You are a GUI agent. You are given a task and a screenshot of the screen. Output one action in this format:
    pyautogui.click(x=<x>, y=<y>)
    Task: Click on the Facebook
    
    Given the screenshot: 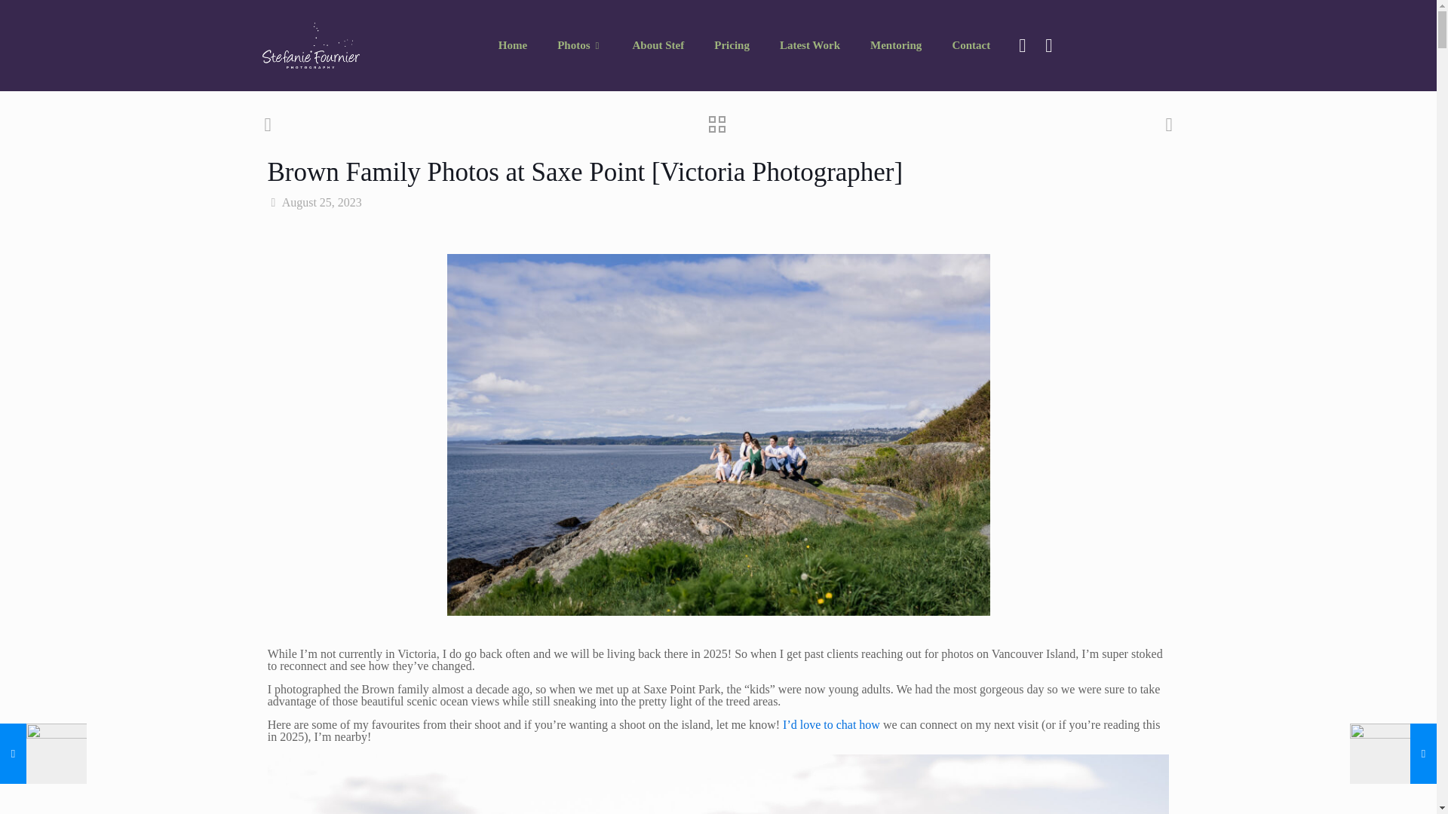 What is the action you would take?
    pyautogui.click(x=1021, y=45)
    